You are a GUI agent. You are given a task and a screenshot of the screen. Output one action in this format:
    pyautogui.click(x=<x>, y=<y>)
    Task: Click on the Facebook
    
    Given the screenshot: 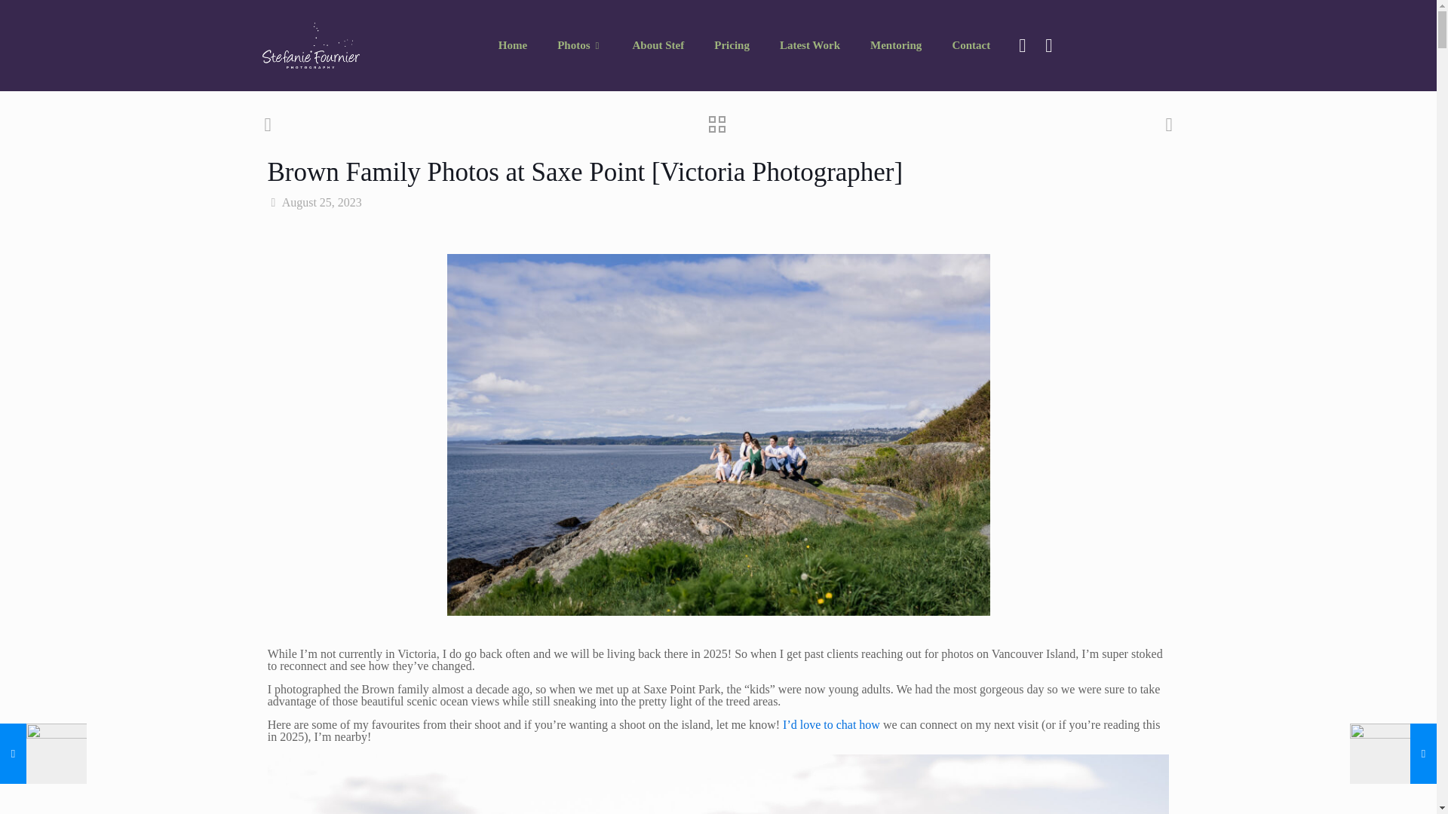 What is the action you would take?
    pyautogui.click(x=1021, y=45)
    